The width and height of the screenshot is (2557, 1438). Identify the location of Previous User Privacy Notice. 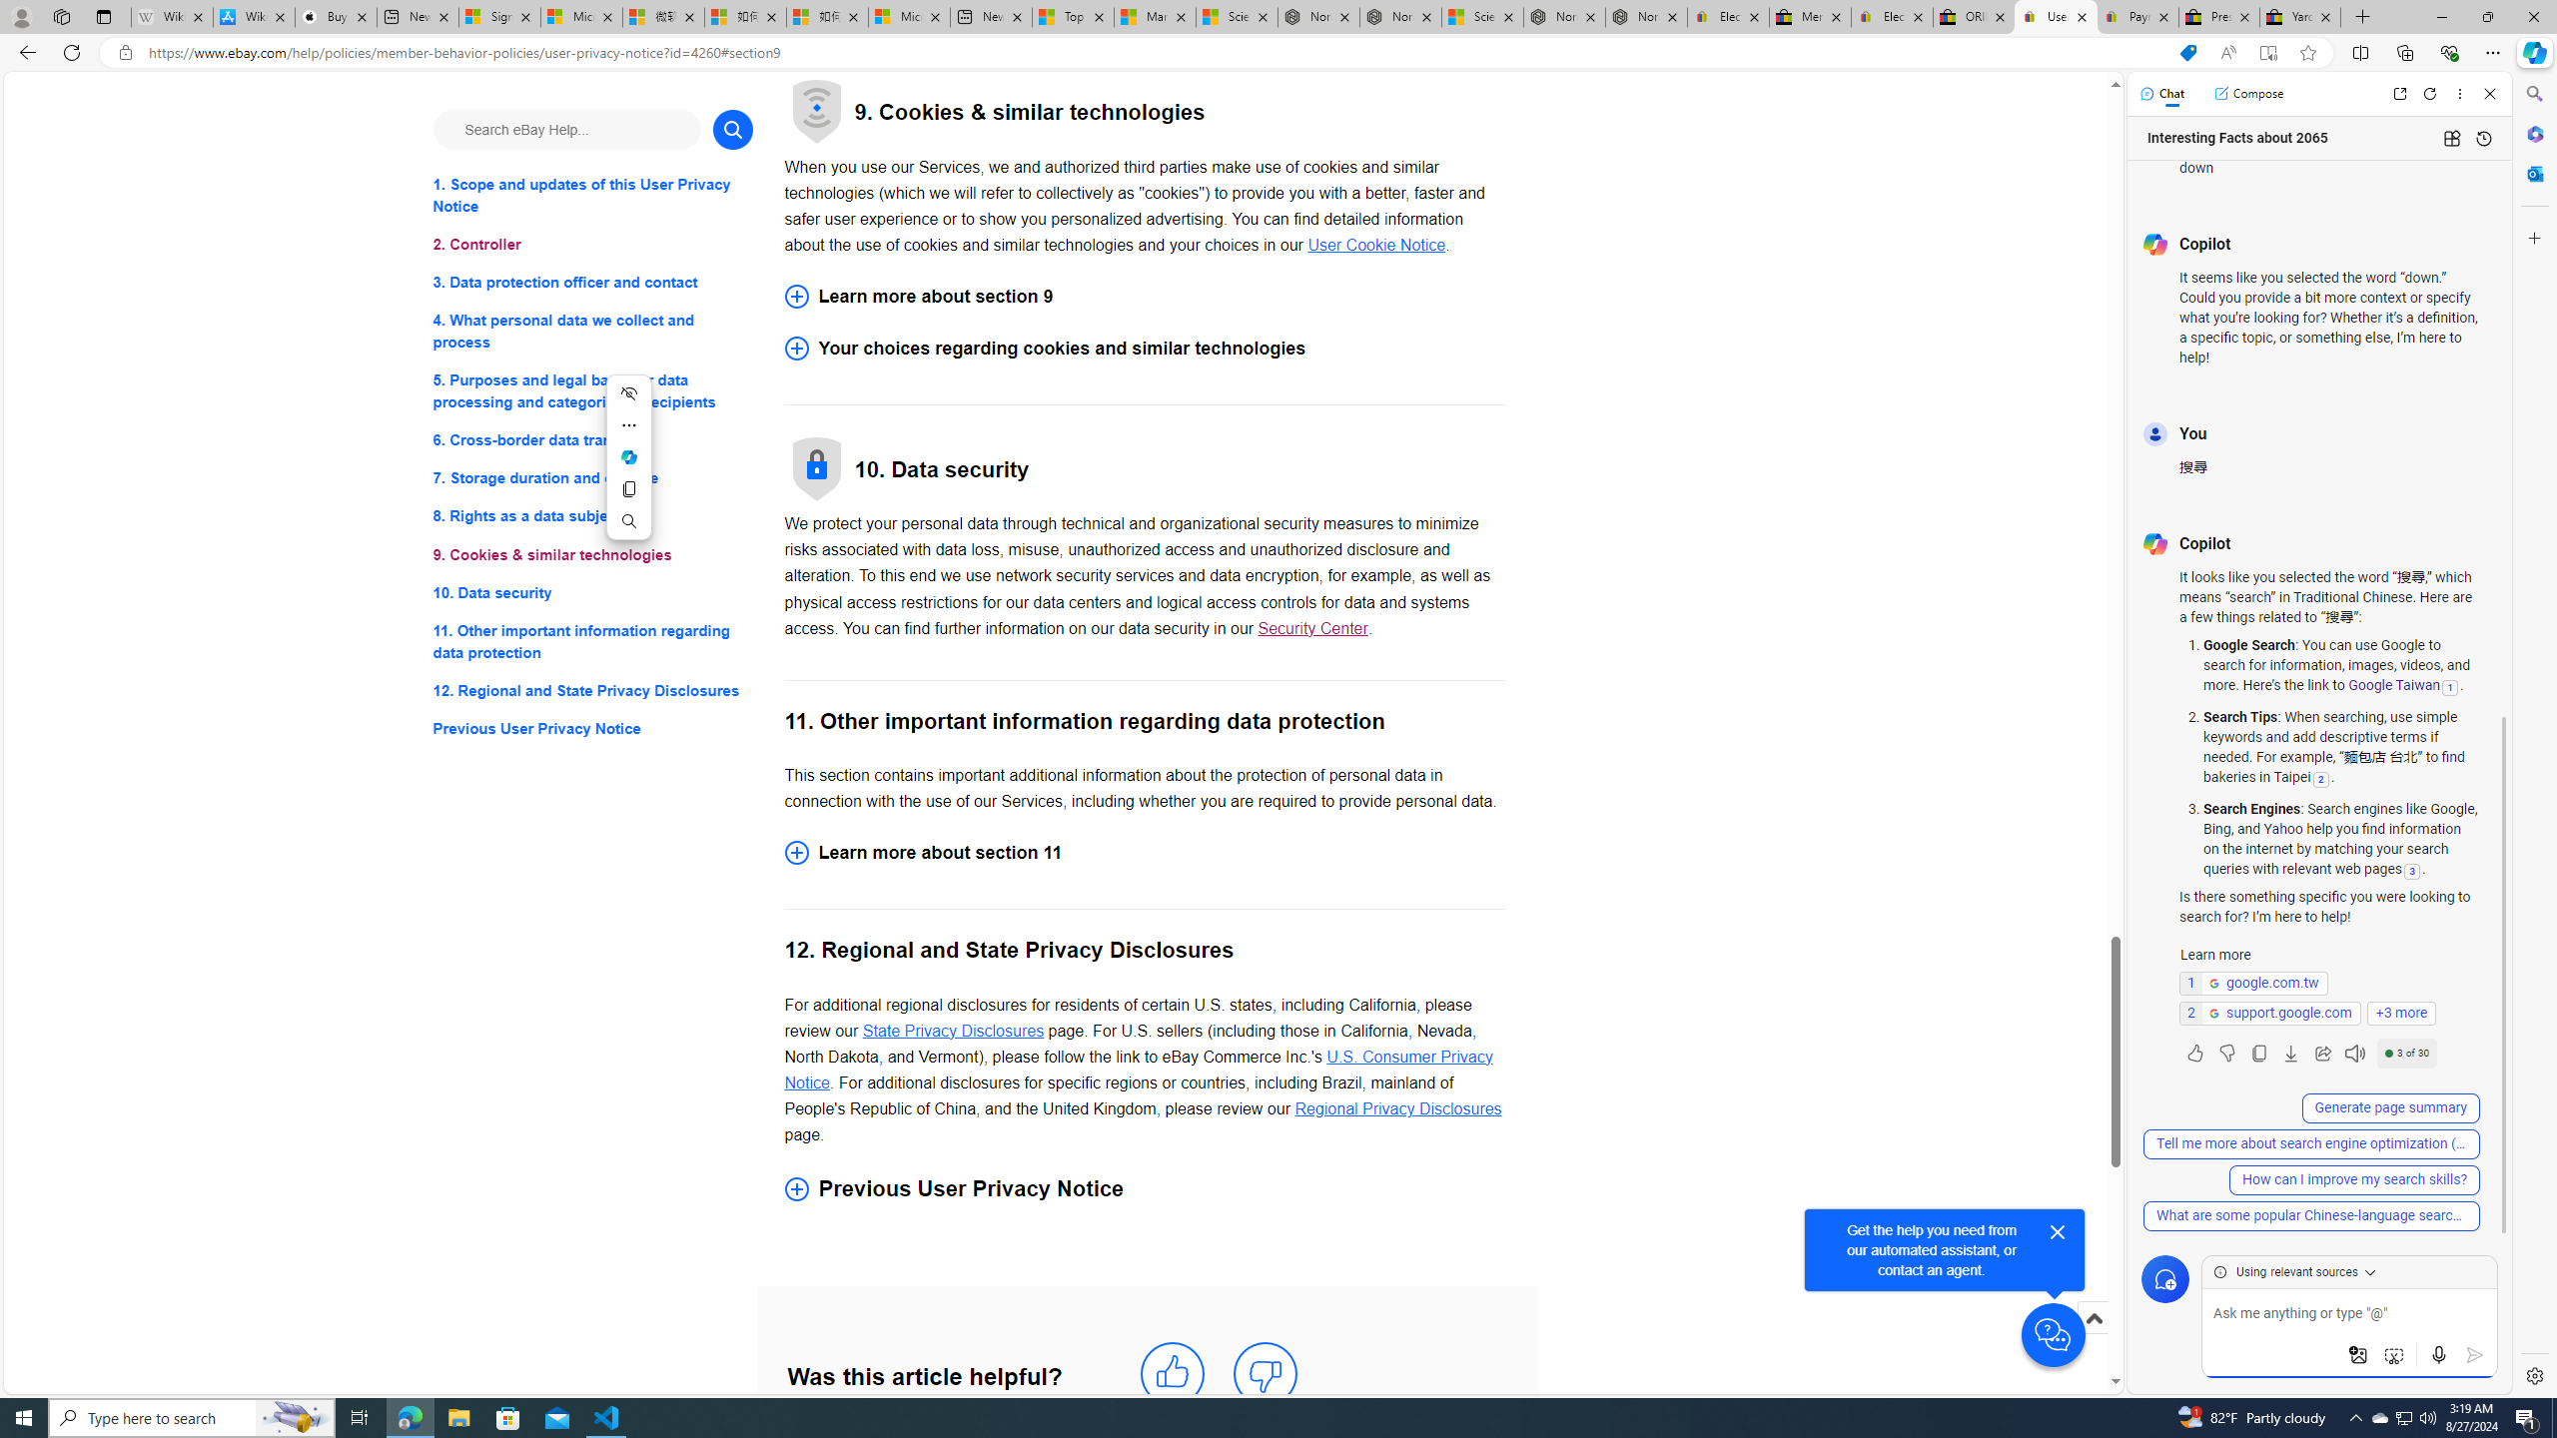
(593, 729).